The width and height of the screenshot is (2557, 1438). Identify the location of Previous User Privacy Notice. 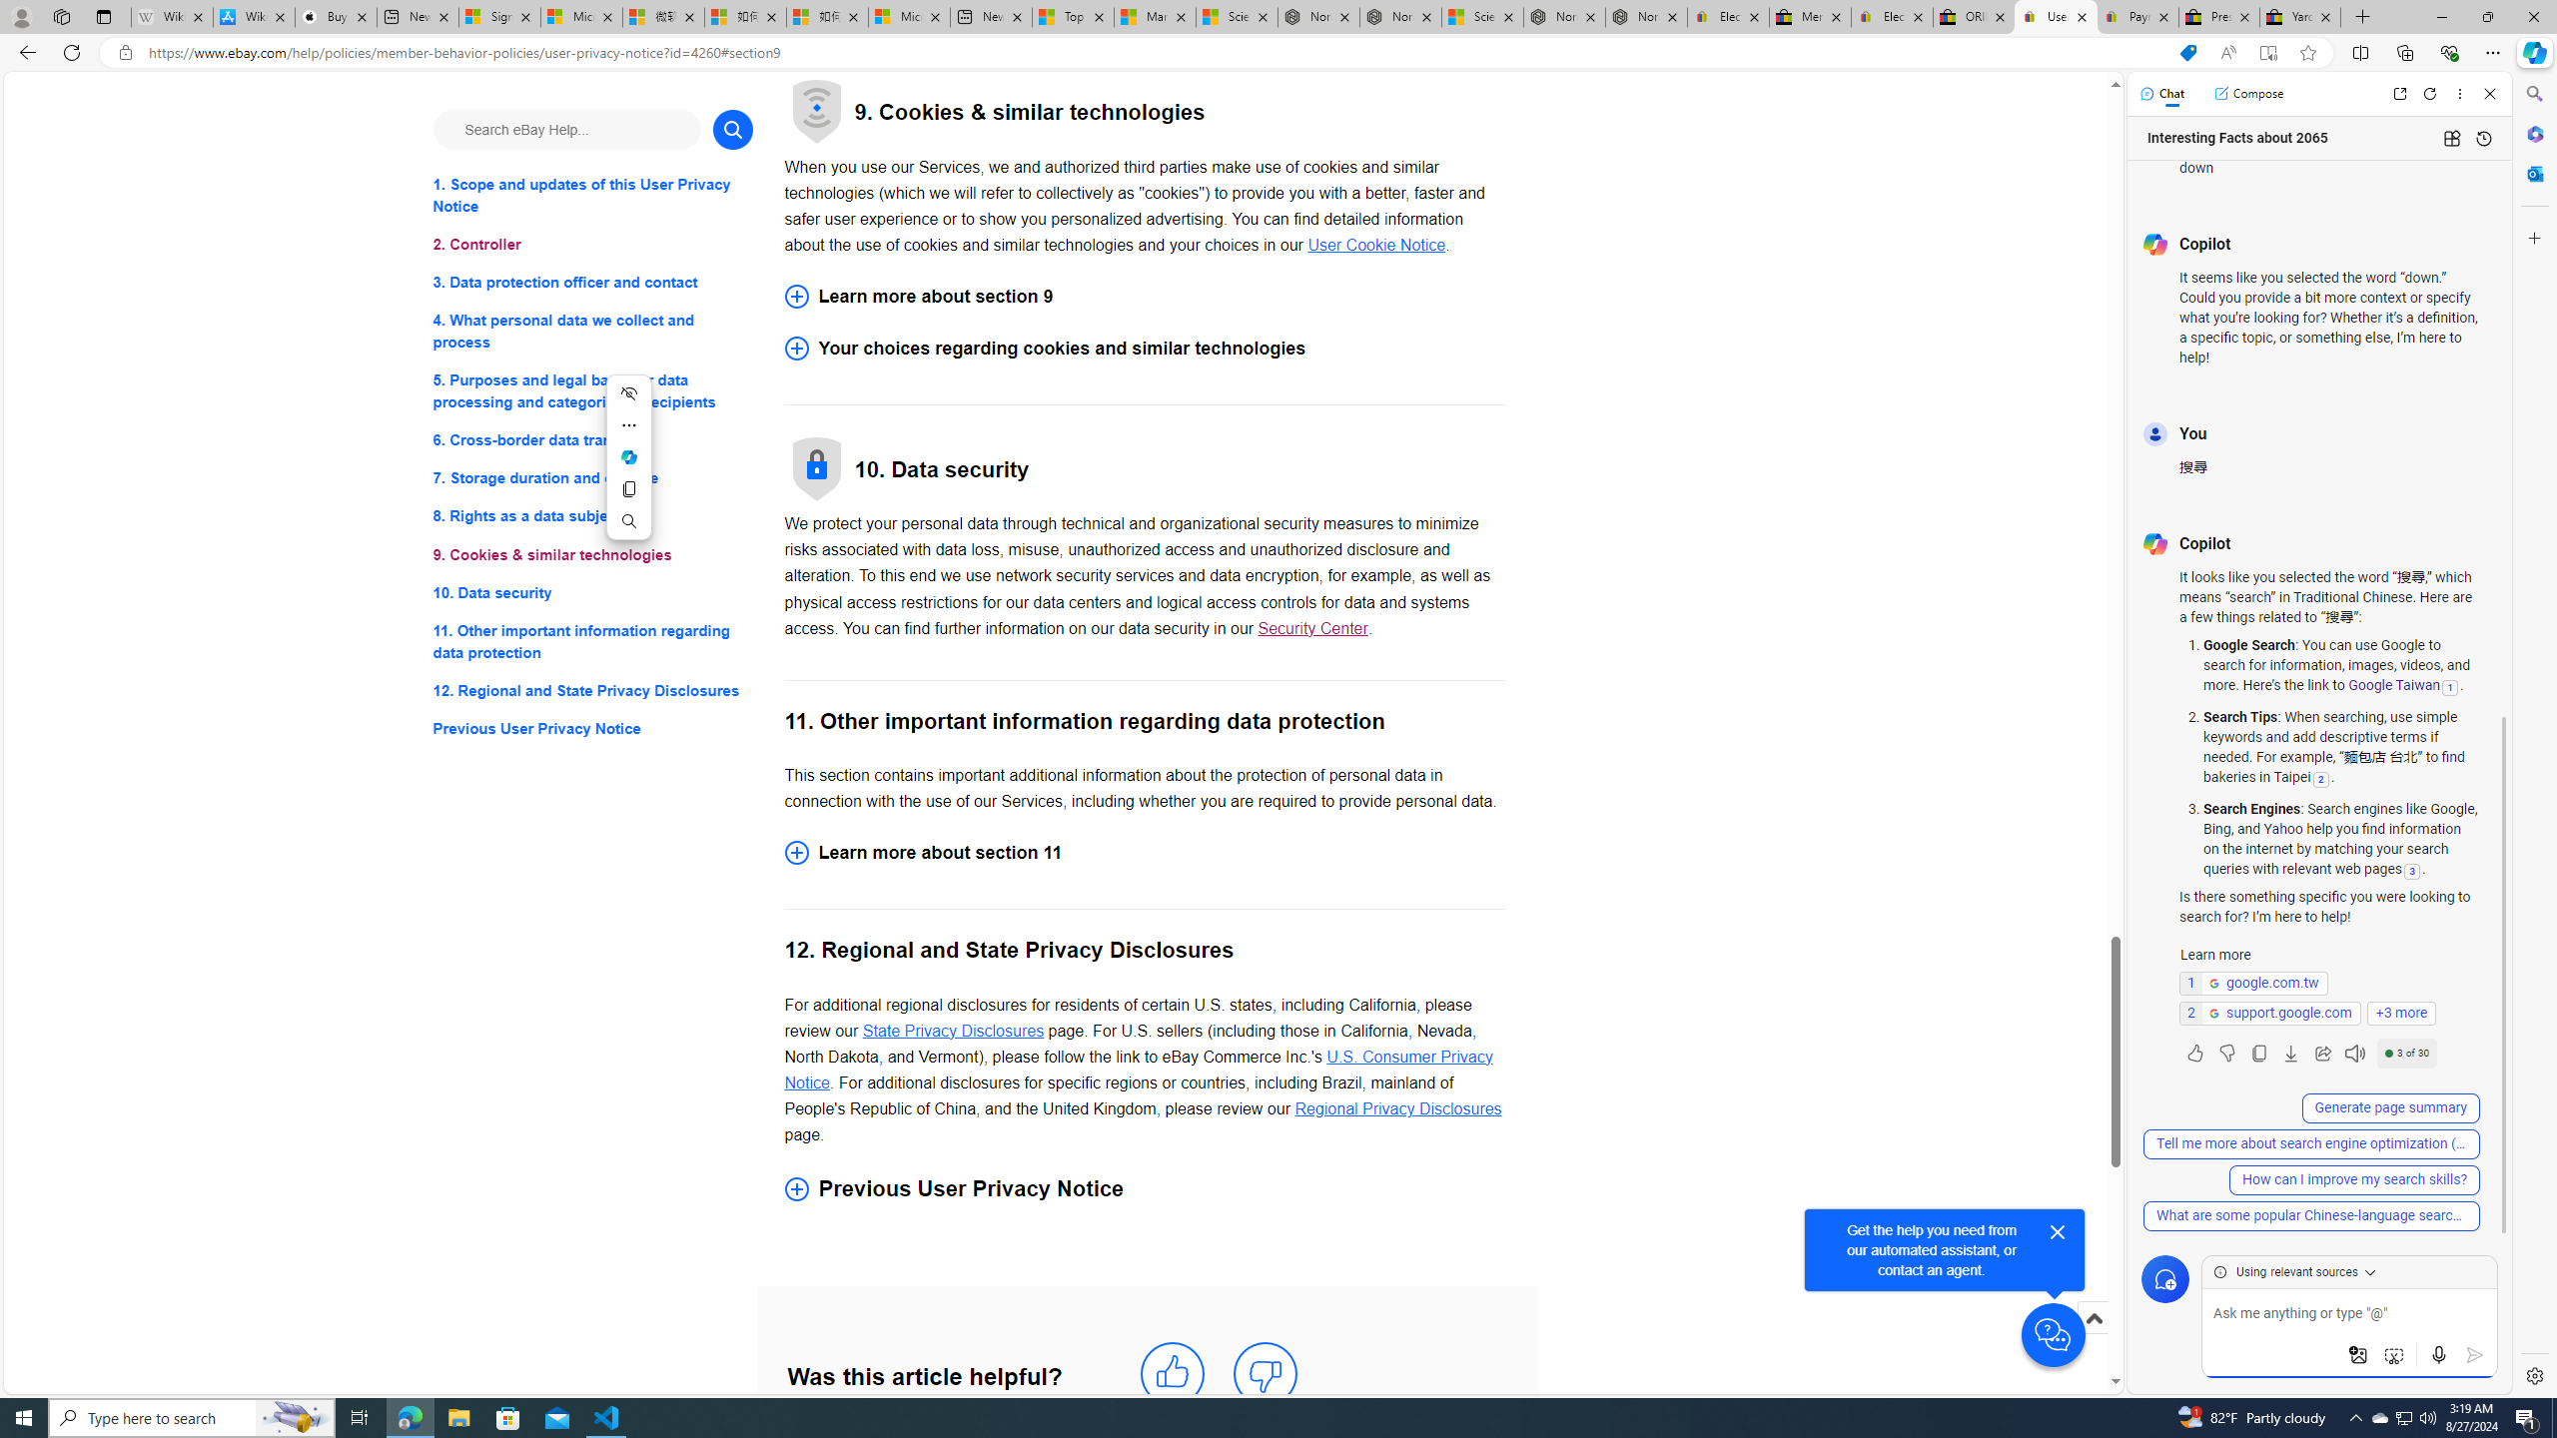
(593, 729).